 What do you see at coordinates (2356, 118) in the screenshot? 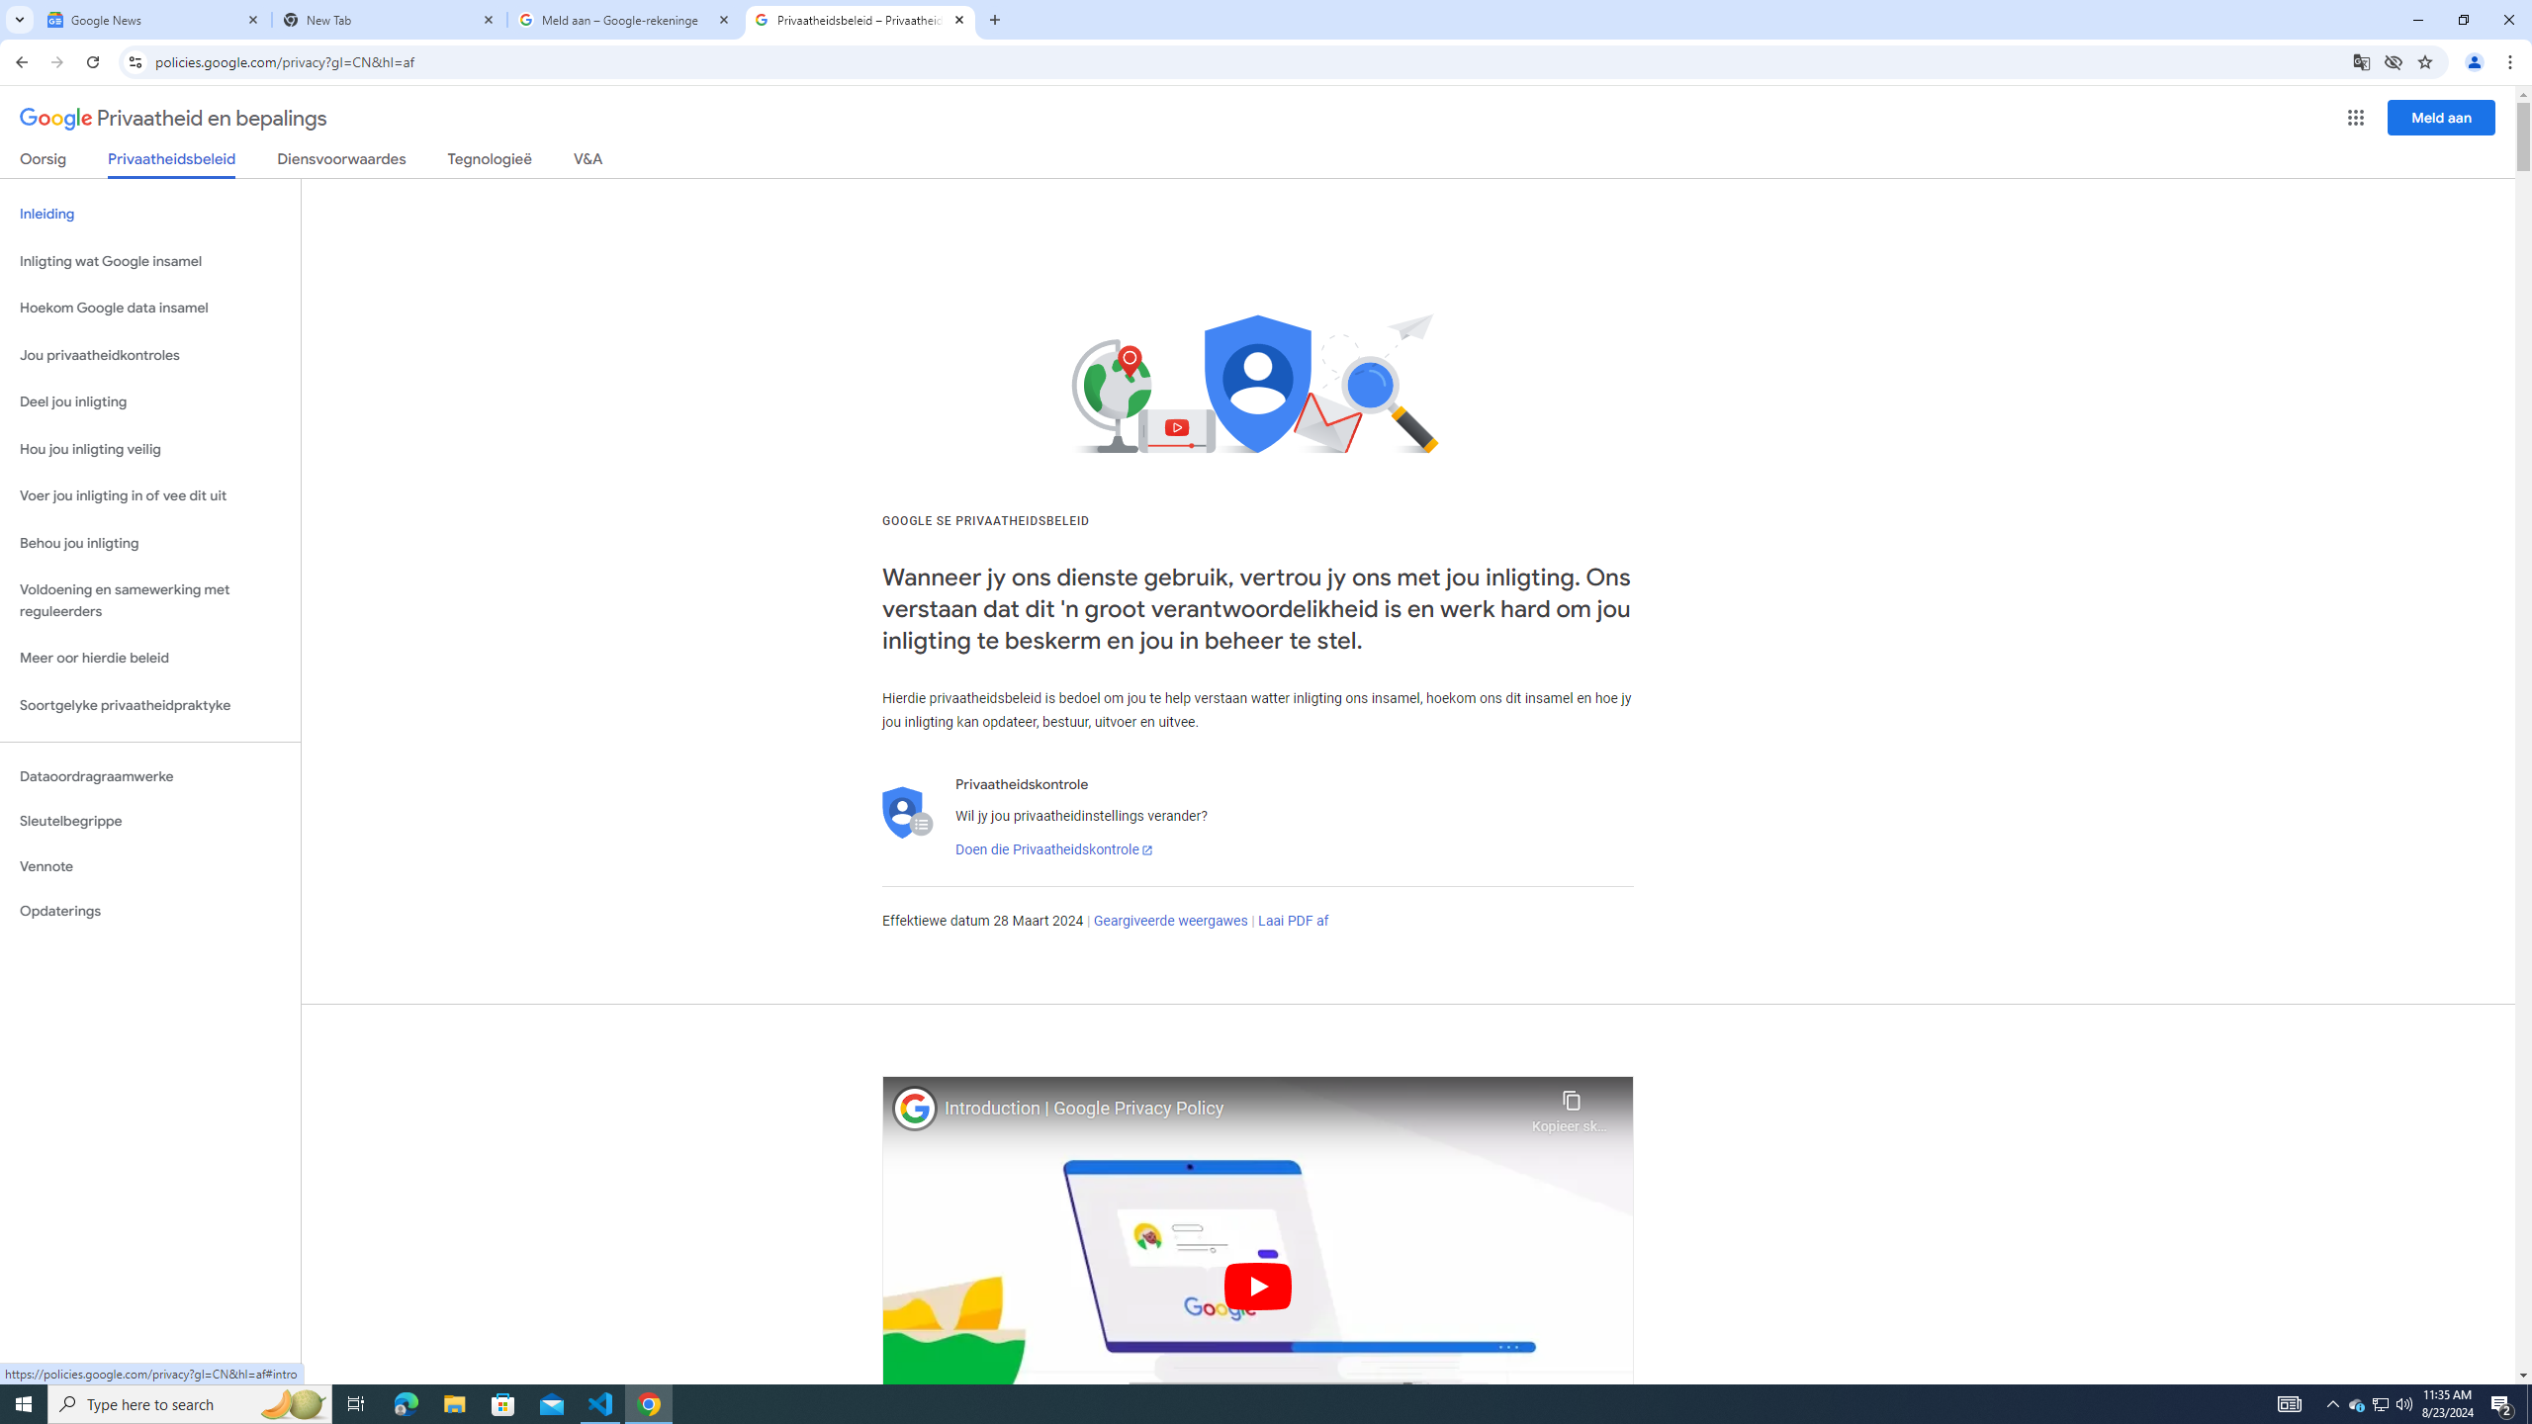
I see `Google-programme` at bounding box center [2356, 118].